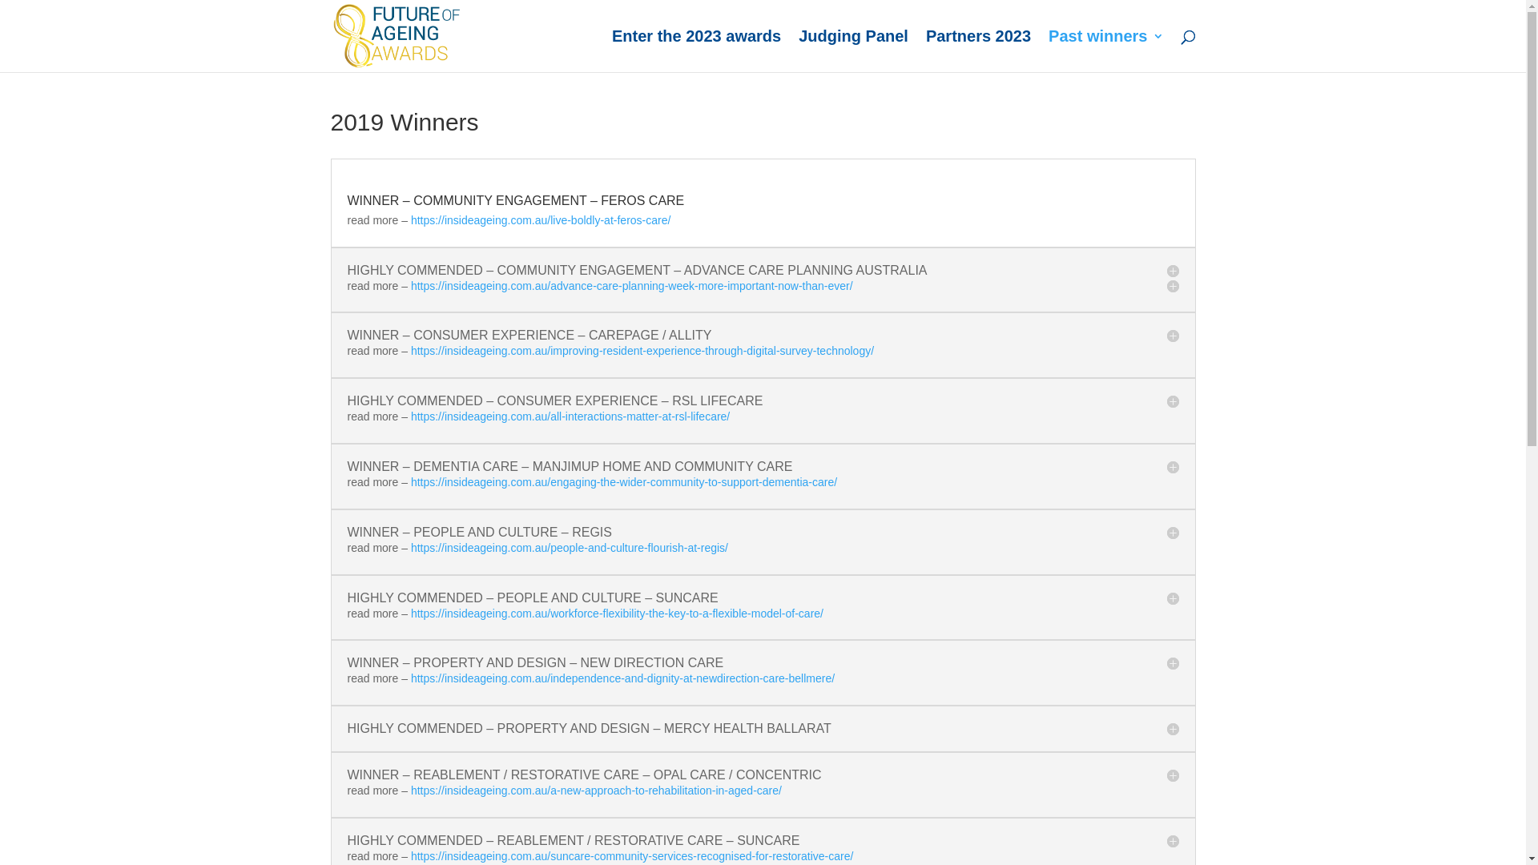 This screenshot has width=1538, height=865. Describe the element at coordinates (979, 51) in the screenshot. I see `Partners 2023` at that location.